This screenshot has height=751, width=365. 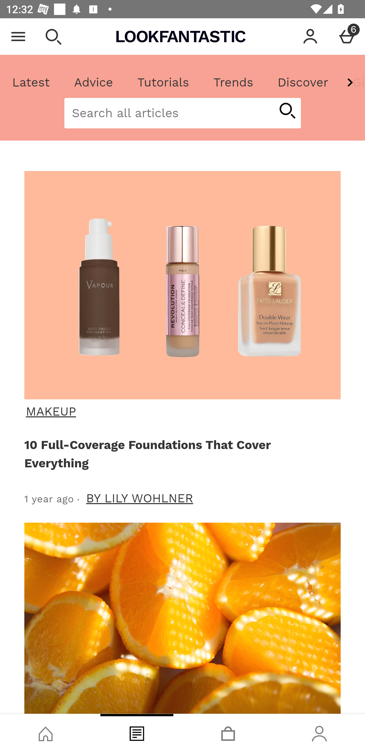 What do you see at coordinates (140, 498) in the screenshot?
I see `BY LILY WOHLNER` at bounding box center [140, 498].